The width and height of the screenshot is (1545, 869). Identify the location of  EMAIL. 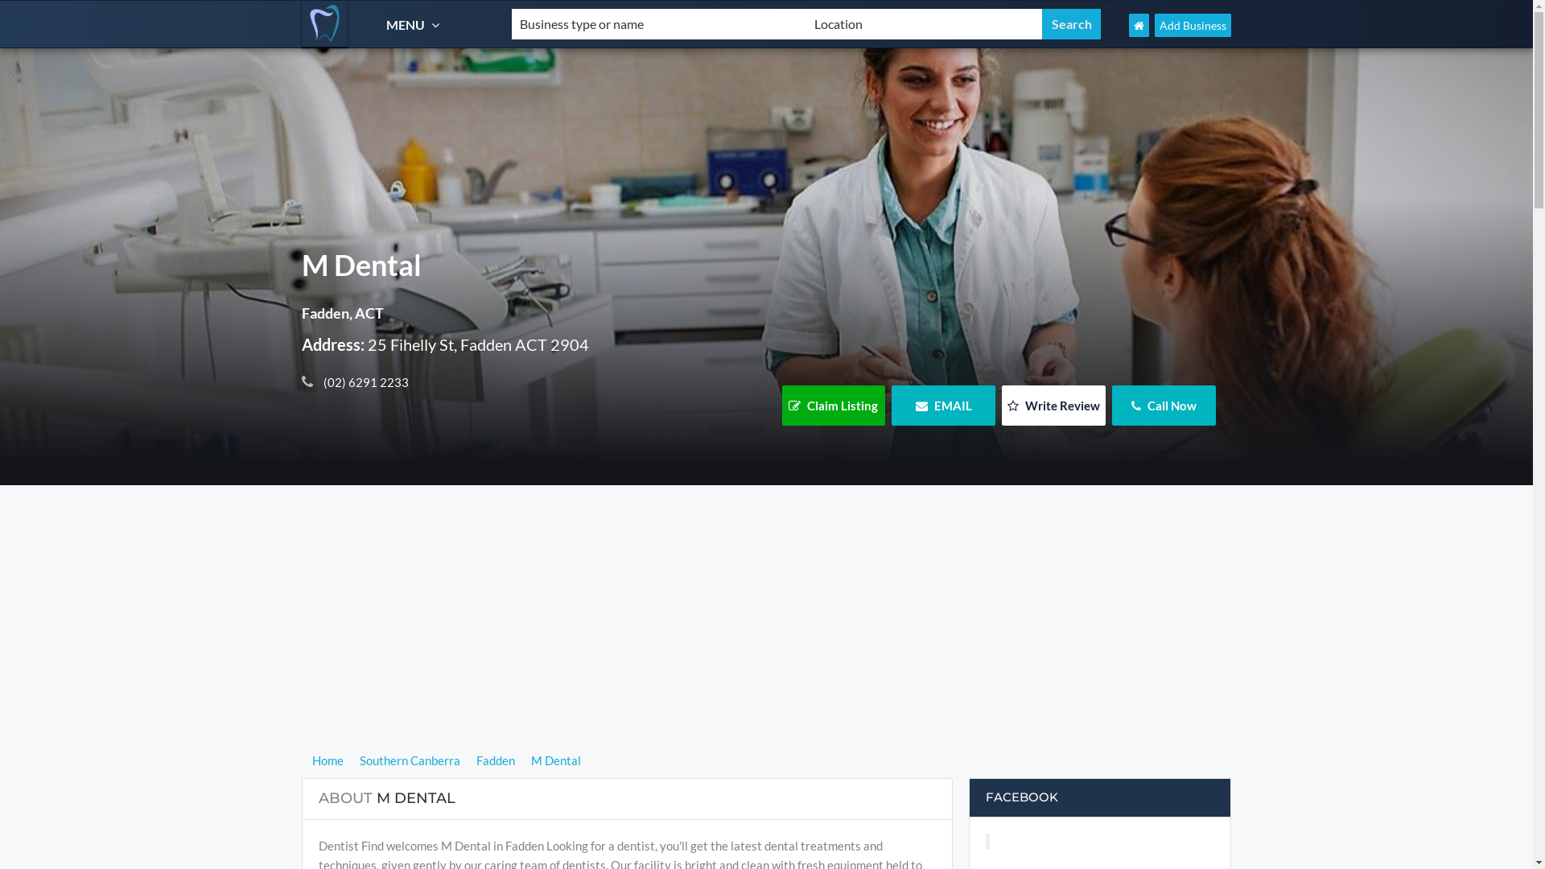
(943, 406).